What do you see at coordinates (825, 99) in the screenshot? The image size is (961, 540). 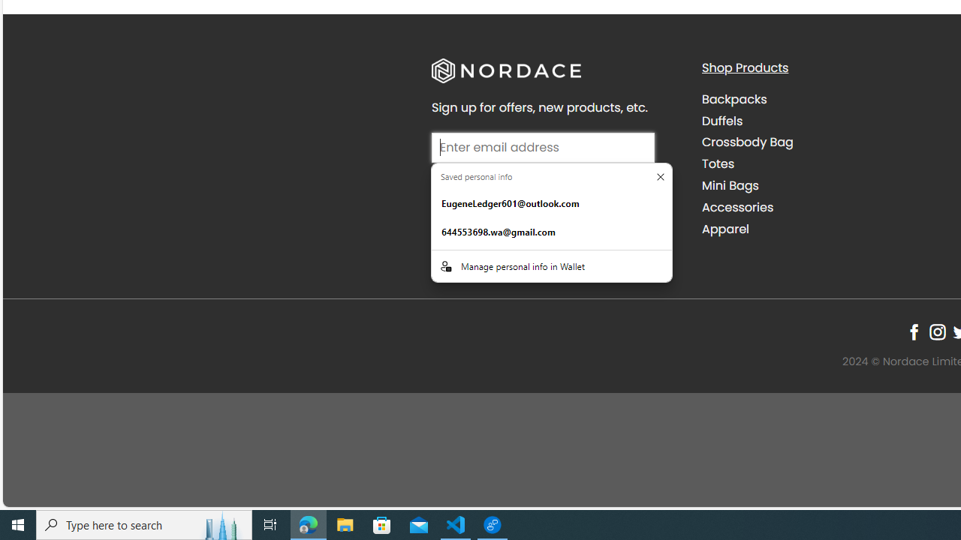 I see `Backpacks` at bounding box center [825, 99].